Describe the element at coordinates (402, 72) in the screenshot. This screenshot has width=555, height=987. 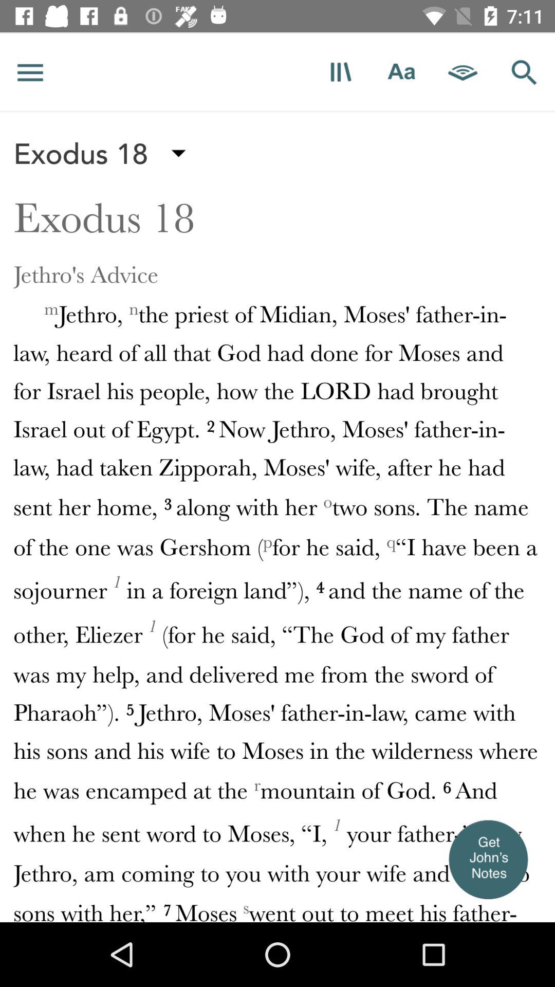
I see `change text size` at that location.